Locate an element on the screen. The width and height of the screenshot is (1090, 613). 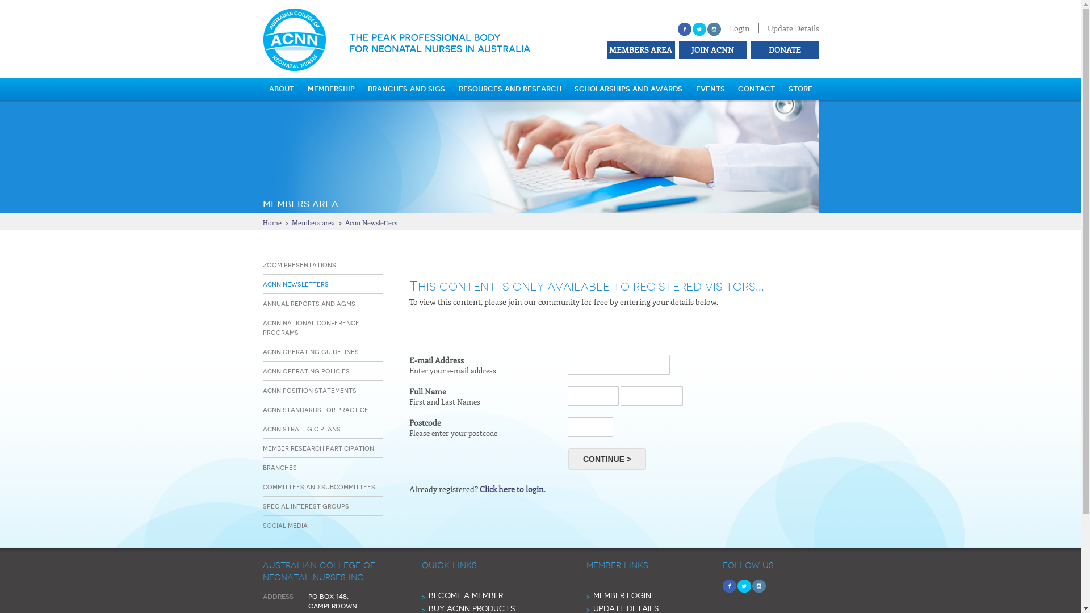
Instagram is located at coordinates (758, 586).